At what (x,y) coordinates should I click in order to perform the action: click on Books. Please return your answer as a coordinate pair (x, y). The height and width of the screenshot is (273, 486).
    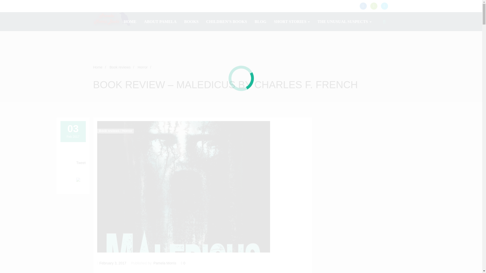
    Looking at the image, I should click on (191, 21).